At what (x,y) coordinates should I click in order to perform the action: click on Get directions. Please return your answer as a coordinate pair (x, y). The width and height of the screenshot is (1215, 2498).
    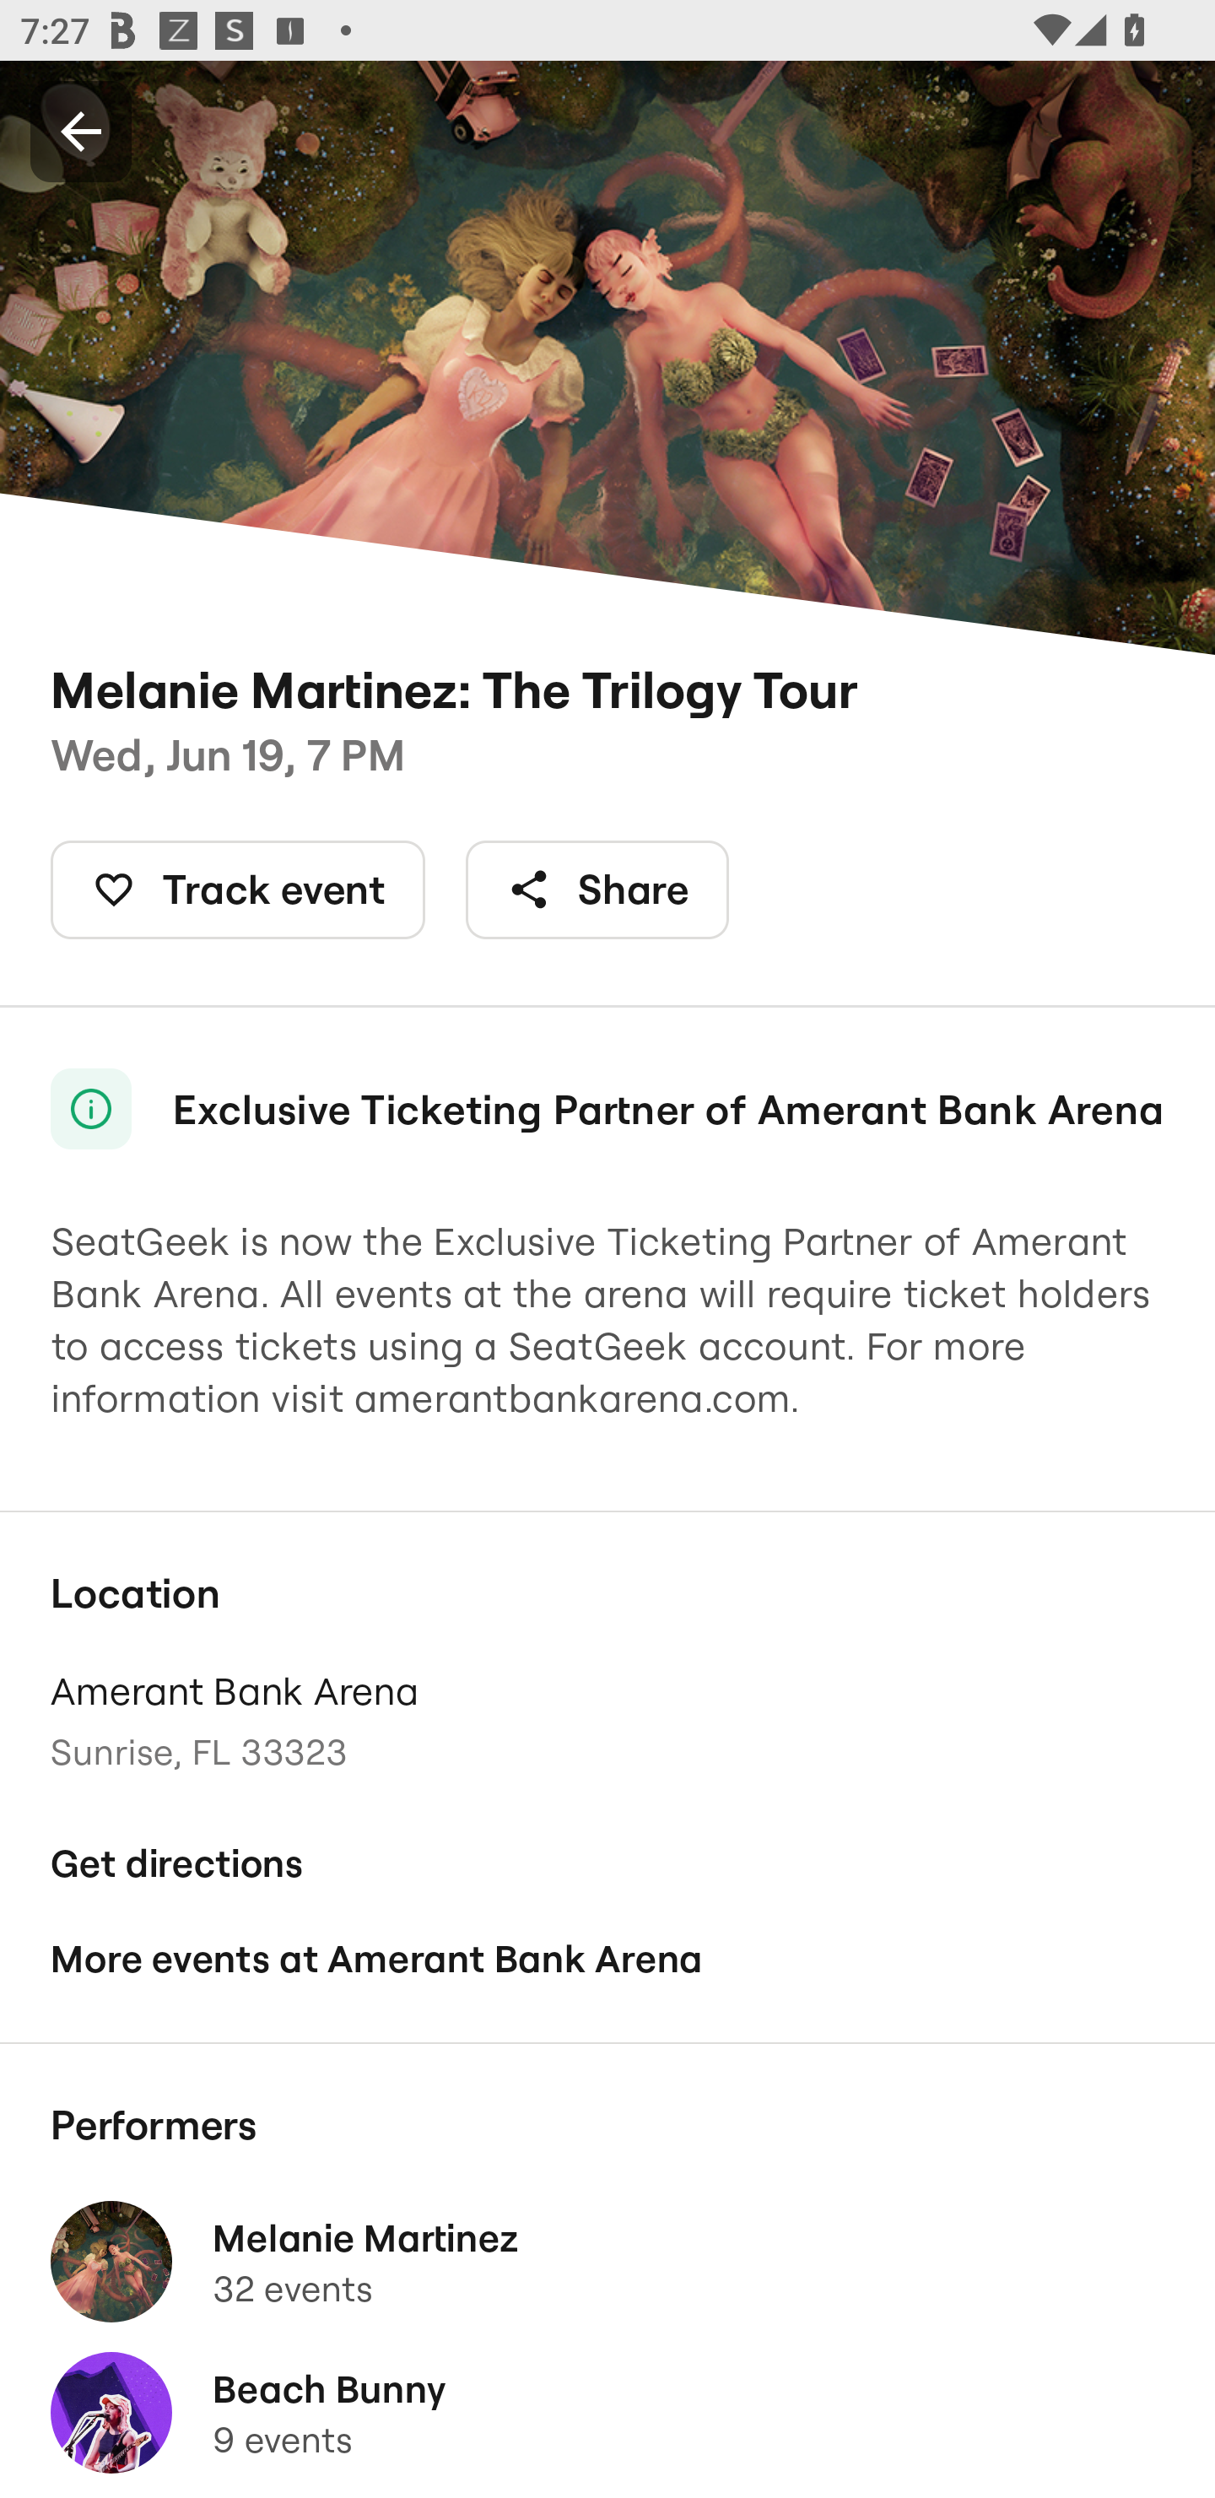
    Looking at the image, I should click on (607, 1863).